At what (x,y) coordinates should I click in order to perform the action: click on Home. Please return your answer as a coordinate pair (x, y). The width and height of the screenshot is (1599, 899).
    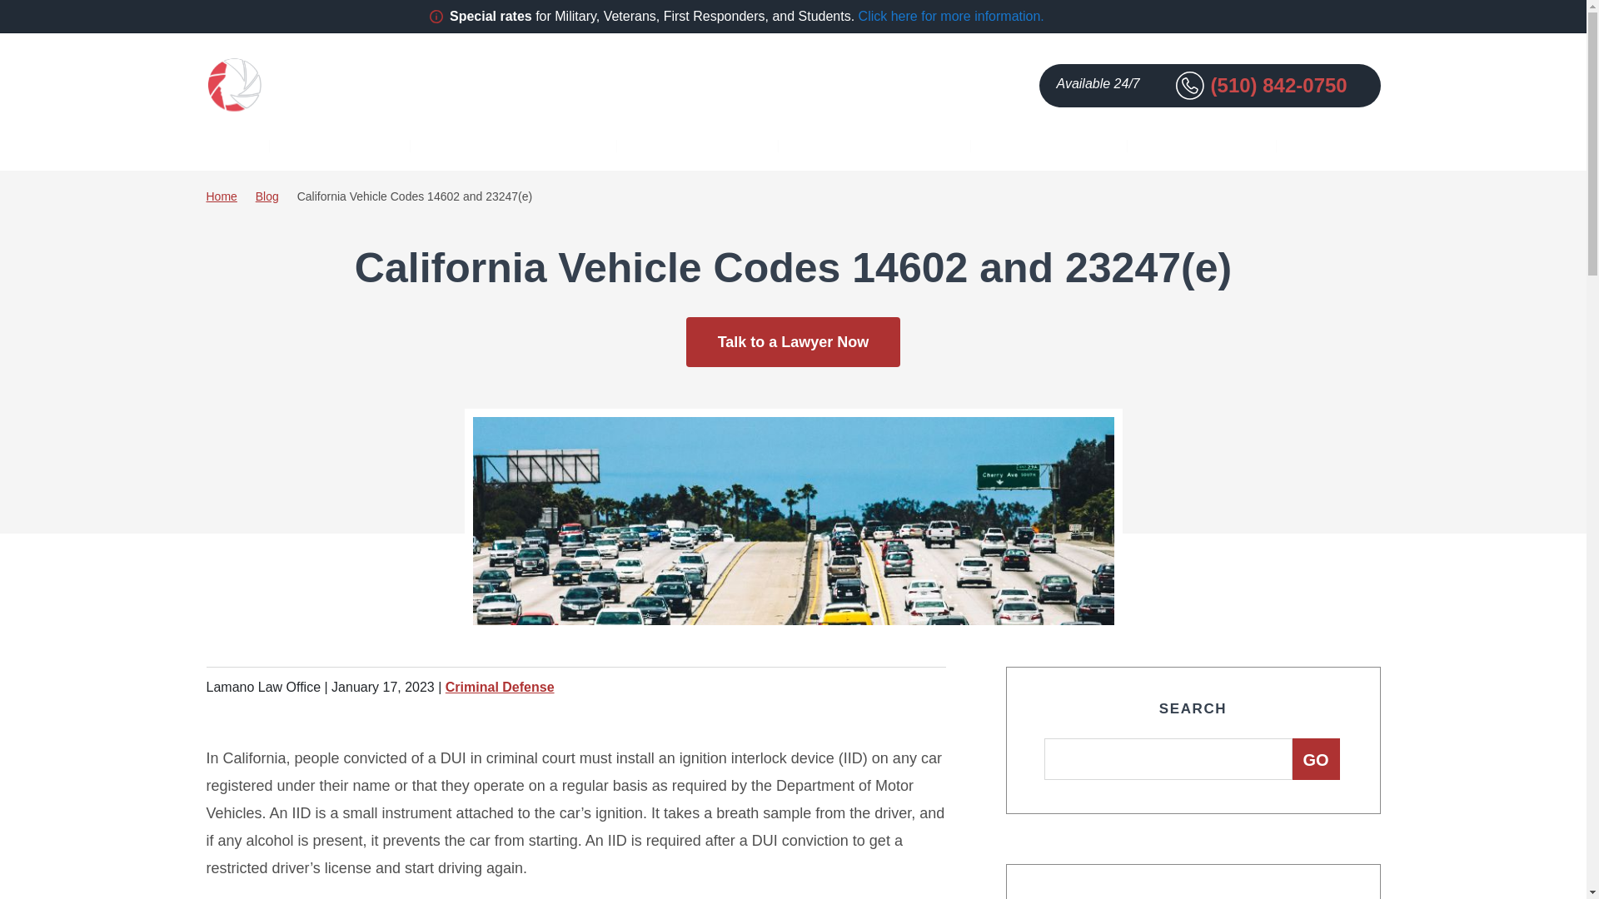
    Looking at the image, I should click on (230, 147).